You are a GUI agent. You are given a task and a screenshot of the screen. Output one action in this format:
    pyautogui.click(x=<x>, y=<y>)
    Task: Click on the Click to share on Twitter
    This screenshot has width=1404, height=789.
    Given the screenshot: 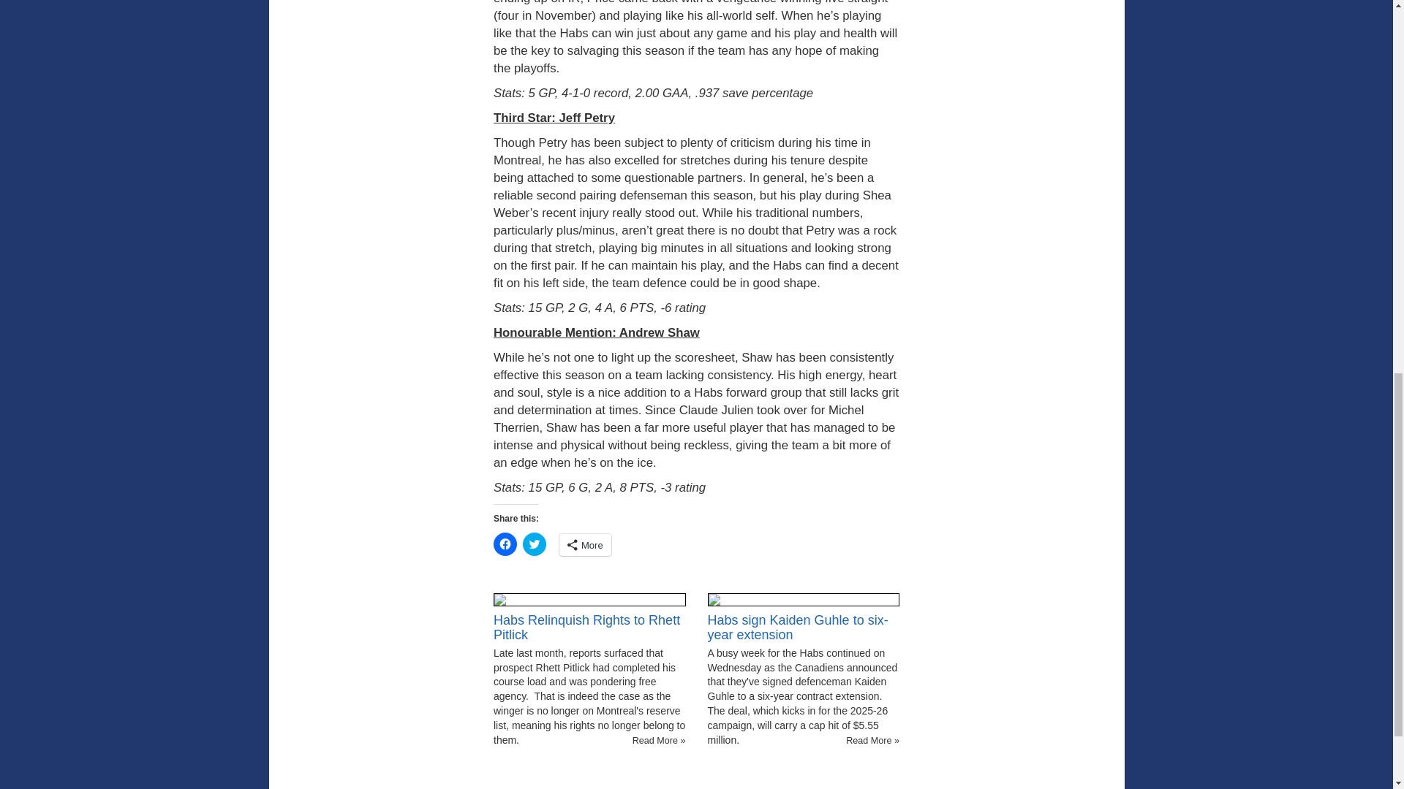 What is the action you would take?
    pyautogui.click(x=534, y=544)
    